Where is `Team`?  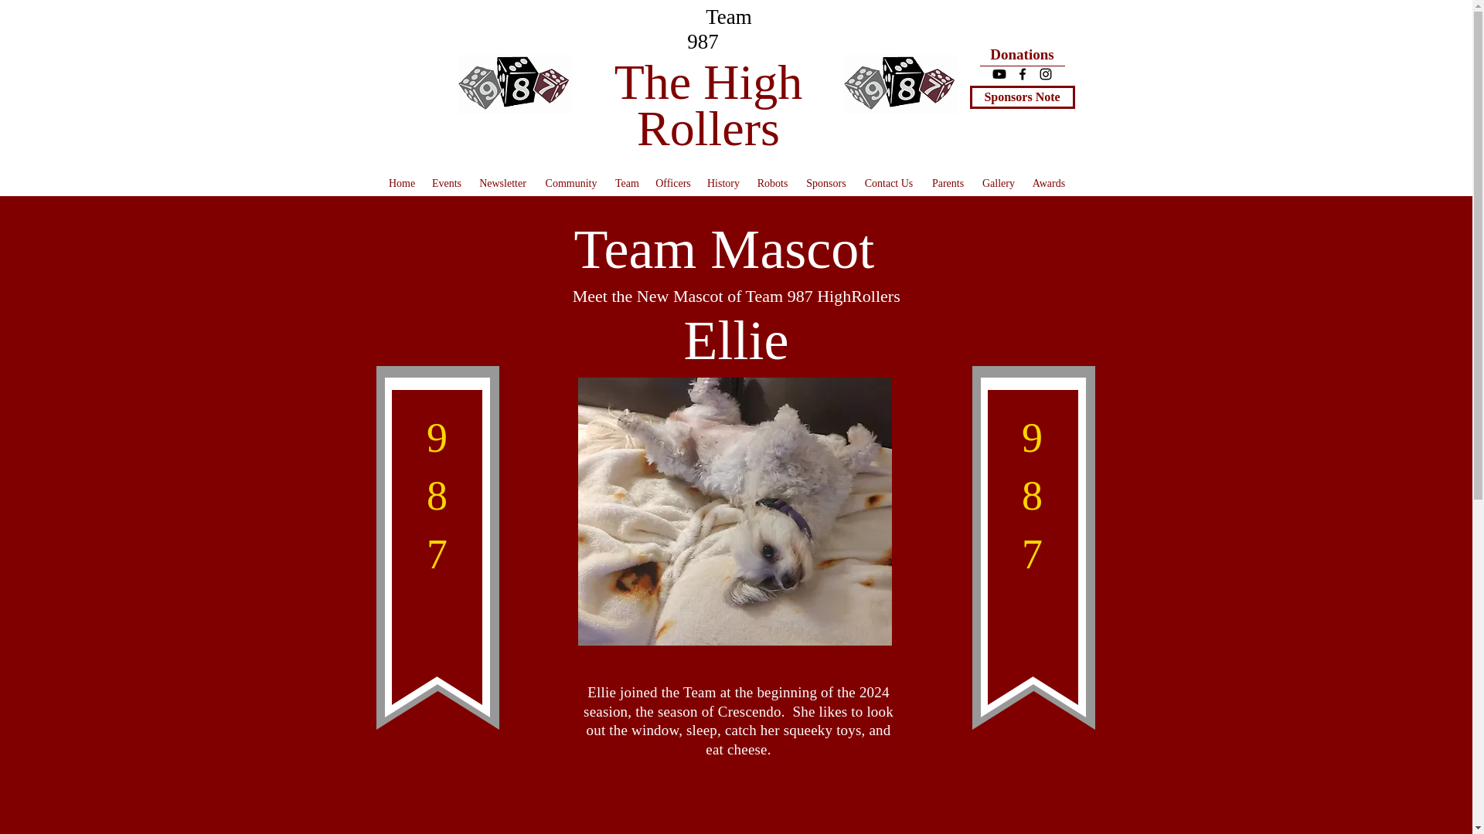
Team is located at coordinates (627, 184).